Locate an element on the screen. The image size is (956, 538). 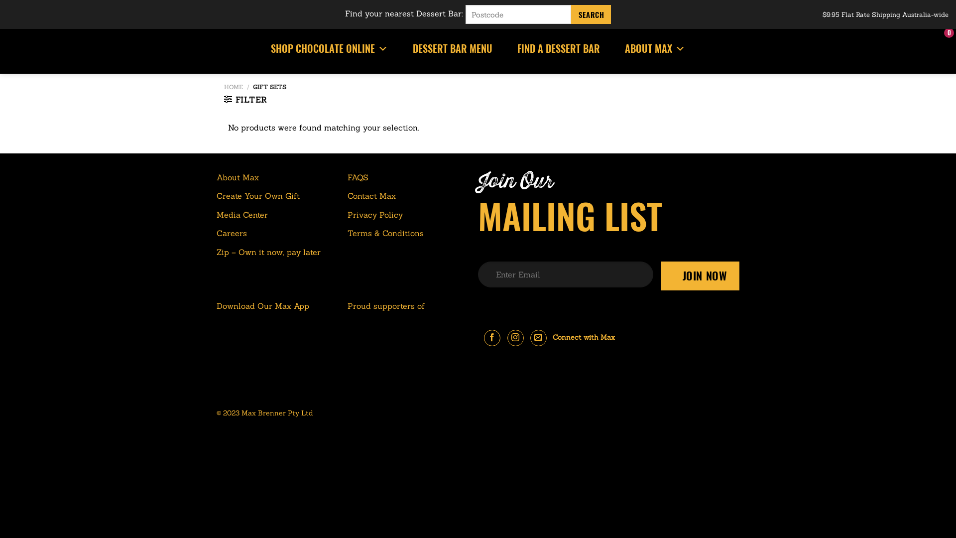
Join Now is located at coordinates (701, 276).